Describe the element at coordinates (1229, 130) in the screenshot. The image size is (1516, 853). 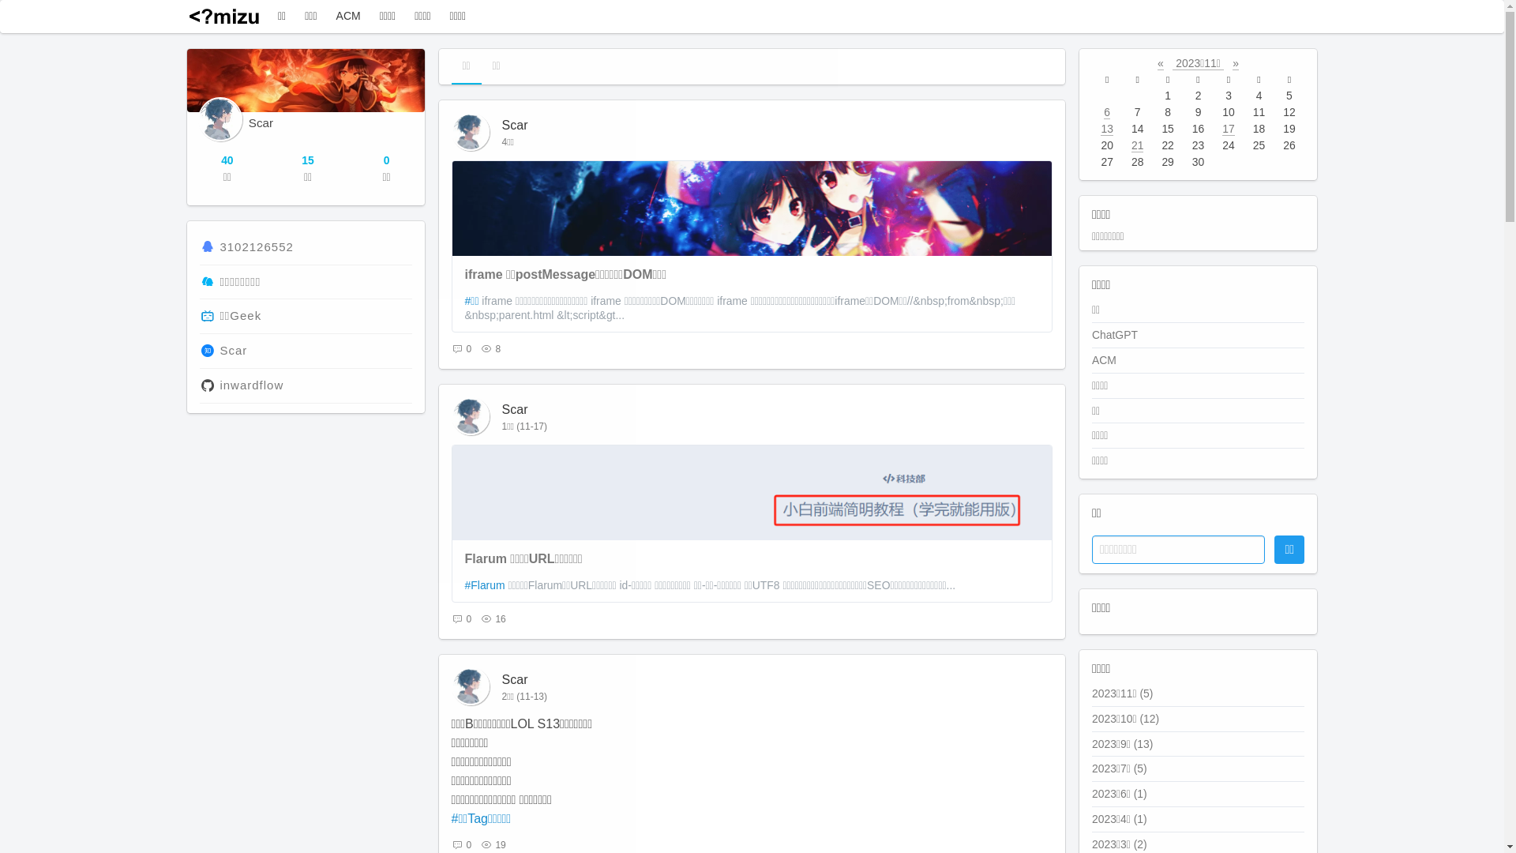
I see `17` at that location.